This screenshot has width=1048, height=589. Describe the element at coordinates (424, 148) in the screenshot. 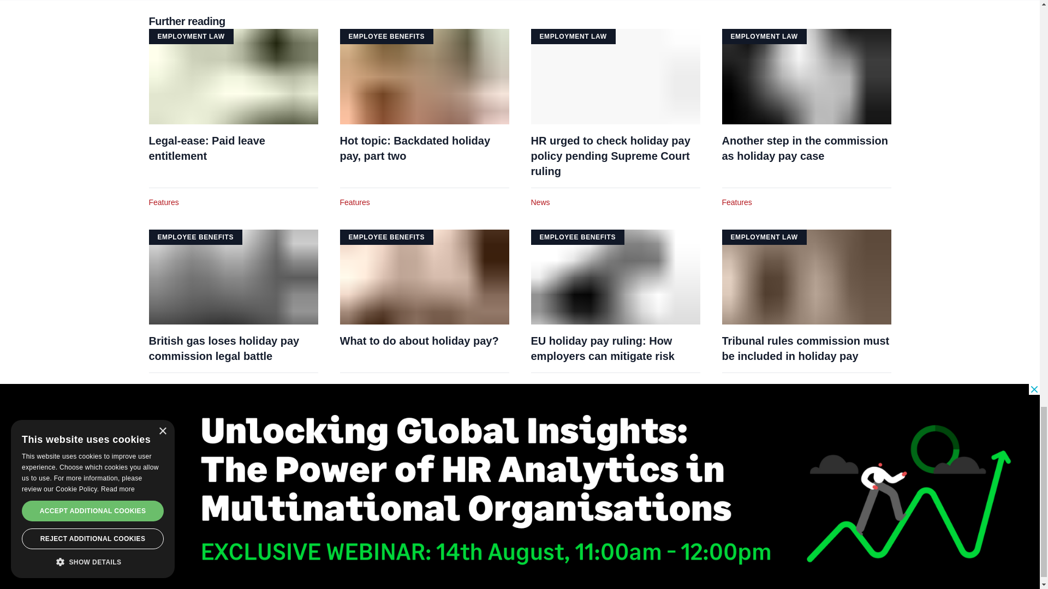

I see `Hot topic: Backdated holiday pay, part two` at that location.